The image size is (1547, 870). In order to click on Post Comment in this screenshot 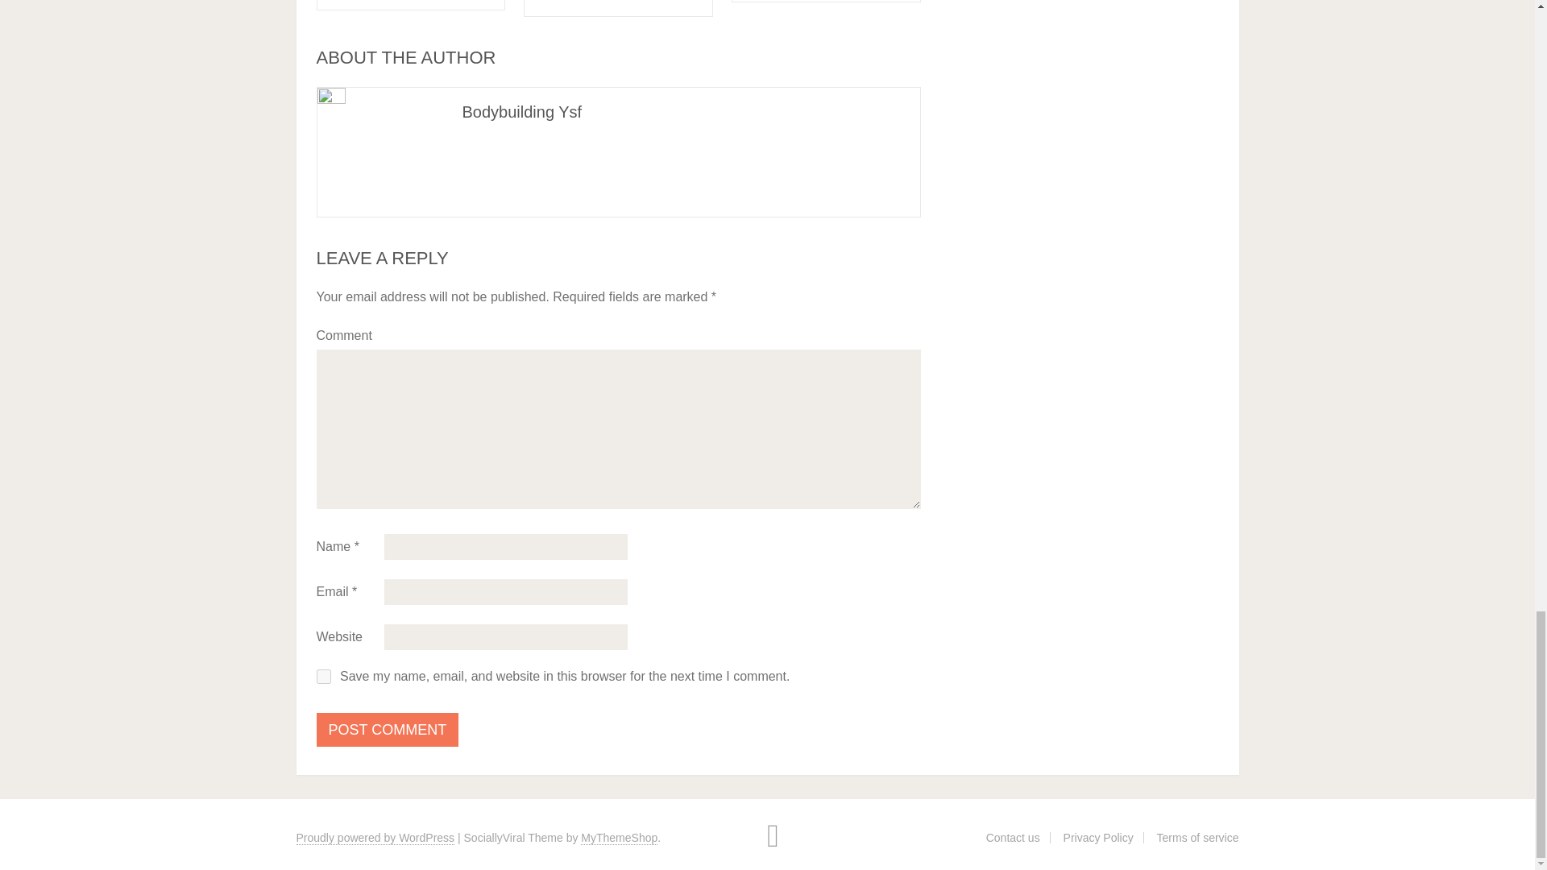, I will do `click(387, 729)`.